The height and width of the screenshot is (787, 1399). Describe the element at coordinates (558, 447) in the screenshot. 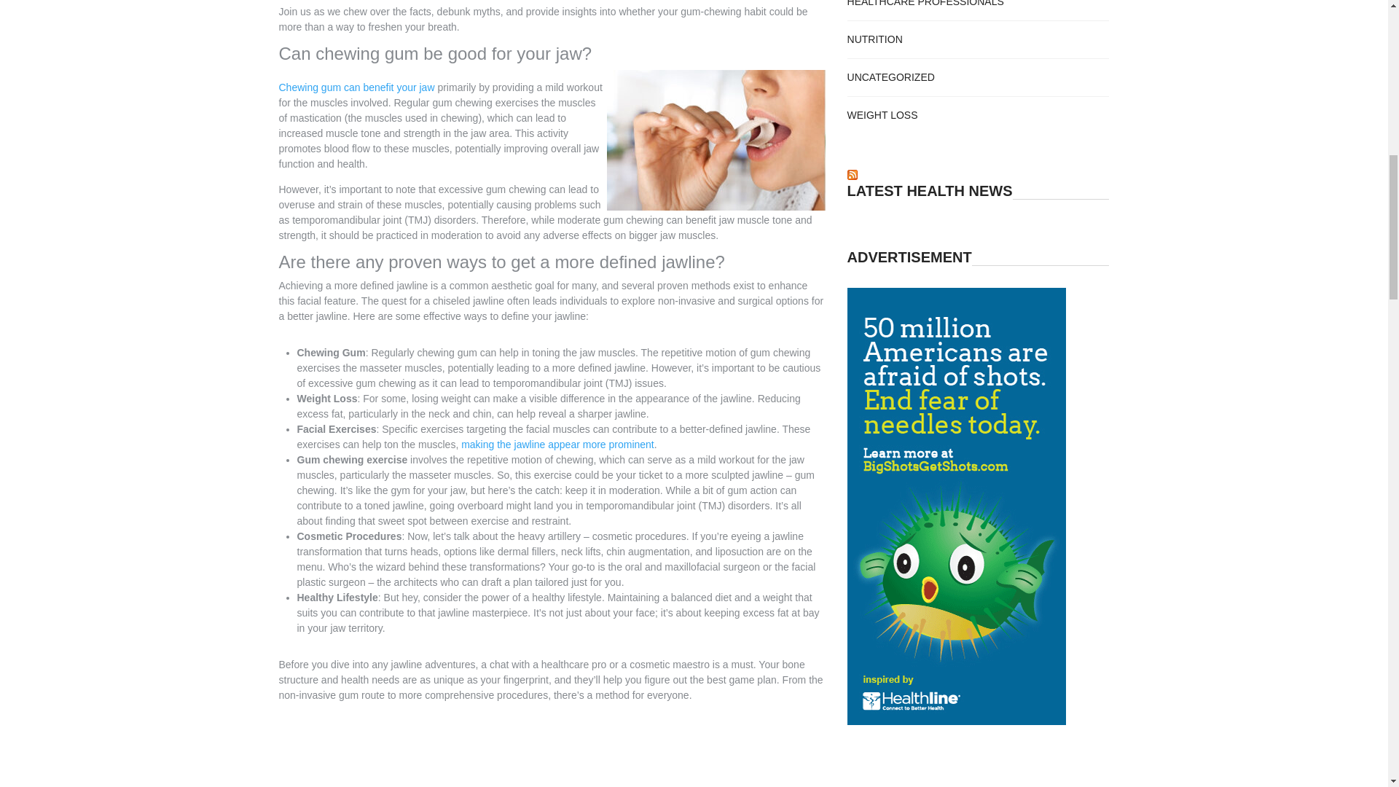

I see `making the jawline appear more prominent` at that location.